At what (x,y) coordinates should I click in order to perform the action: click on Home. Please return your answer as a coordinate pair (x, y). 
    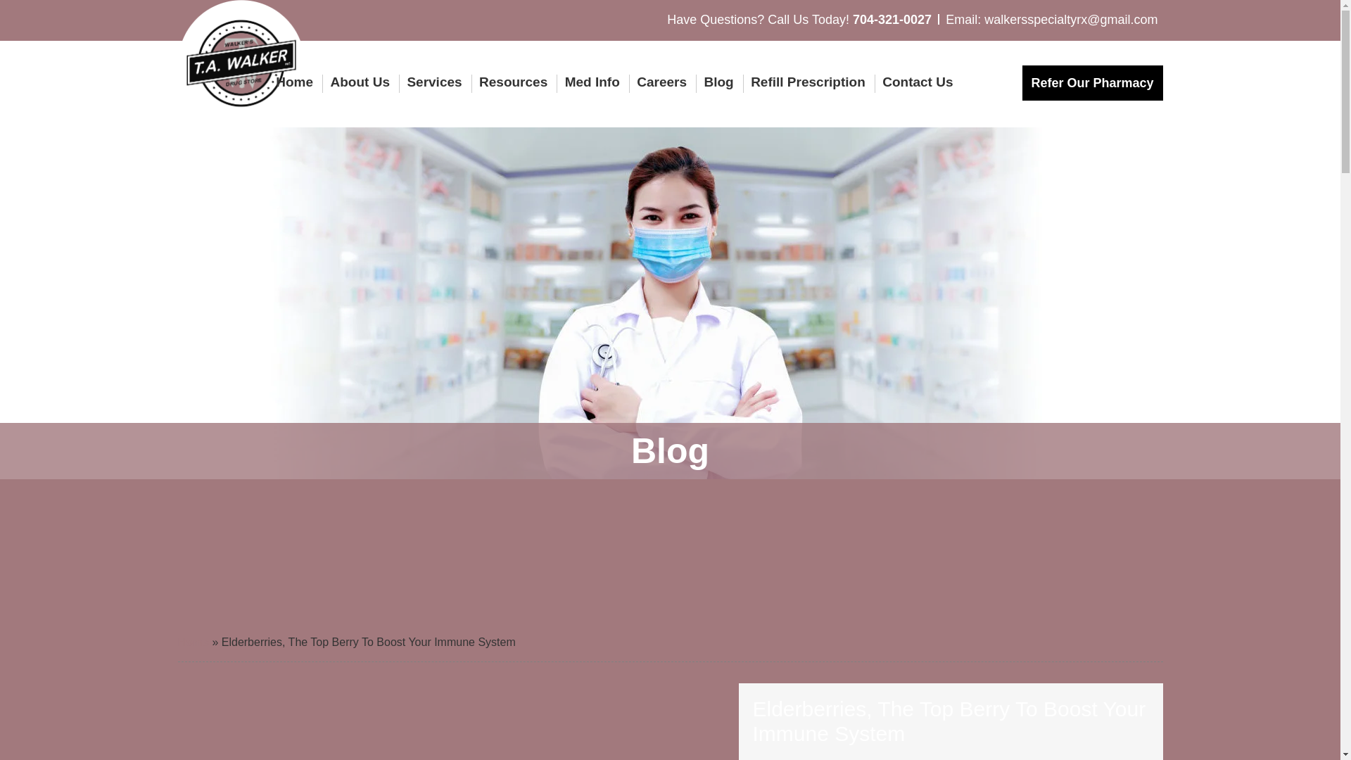
    Looking at the image, I should click on (192, 642).